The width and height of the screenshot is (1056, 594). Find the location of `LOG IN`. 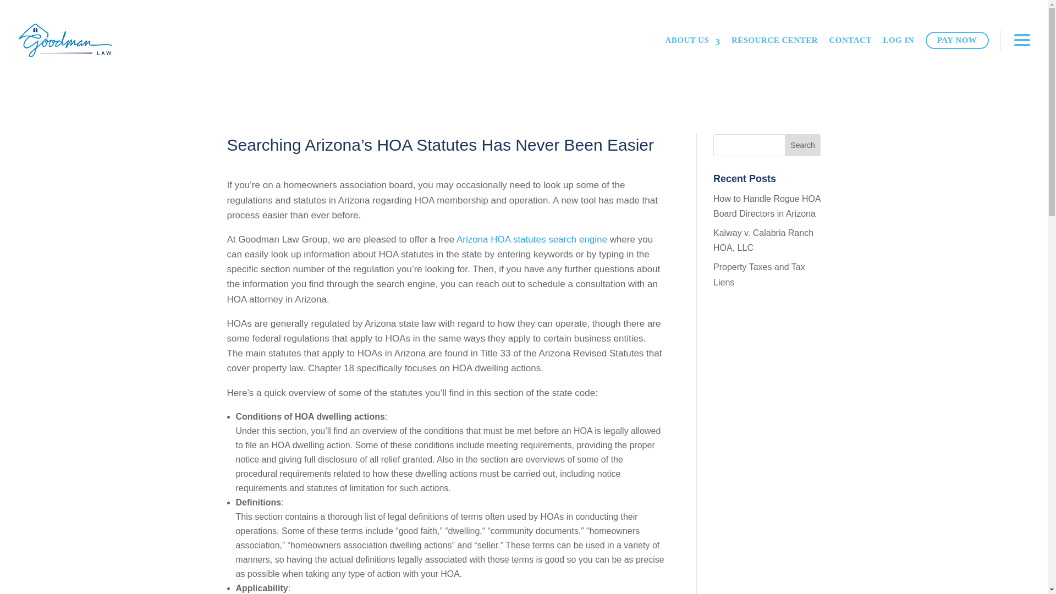

LOG IN is located at coordinates (899, 41).